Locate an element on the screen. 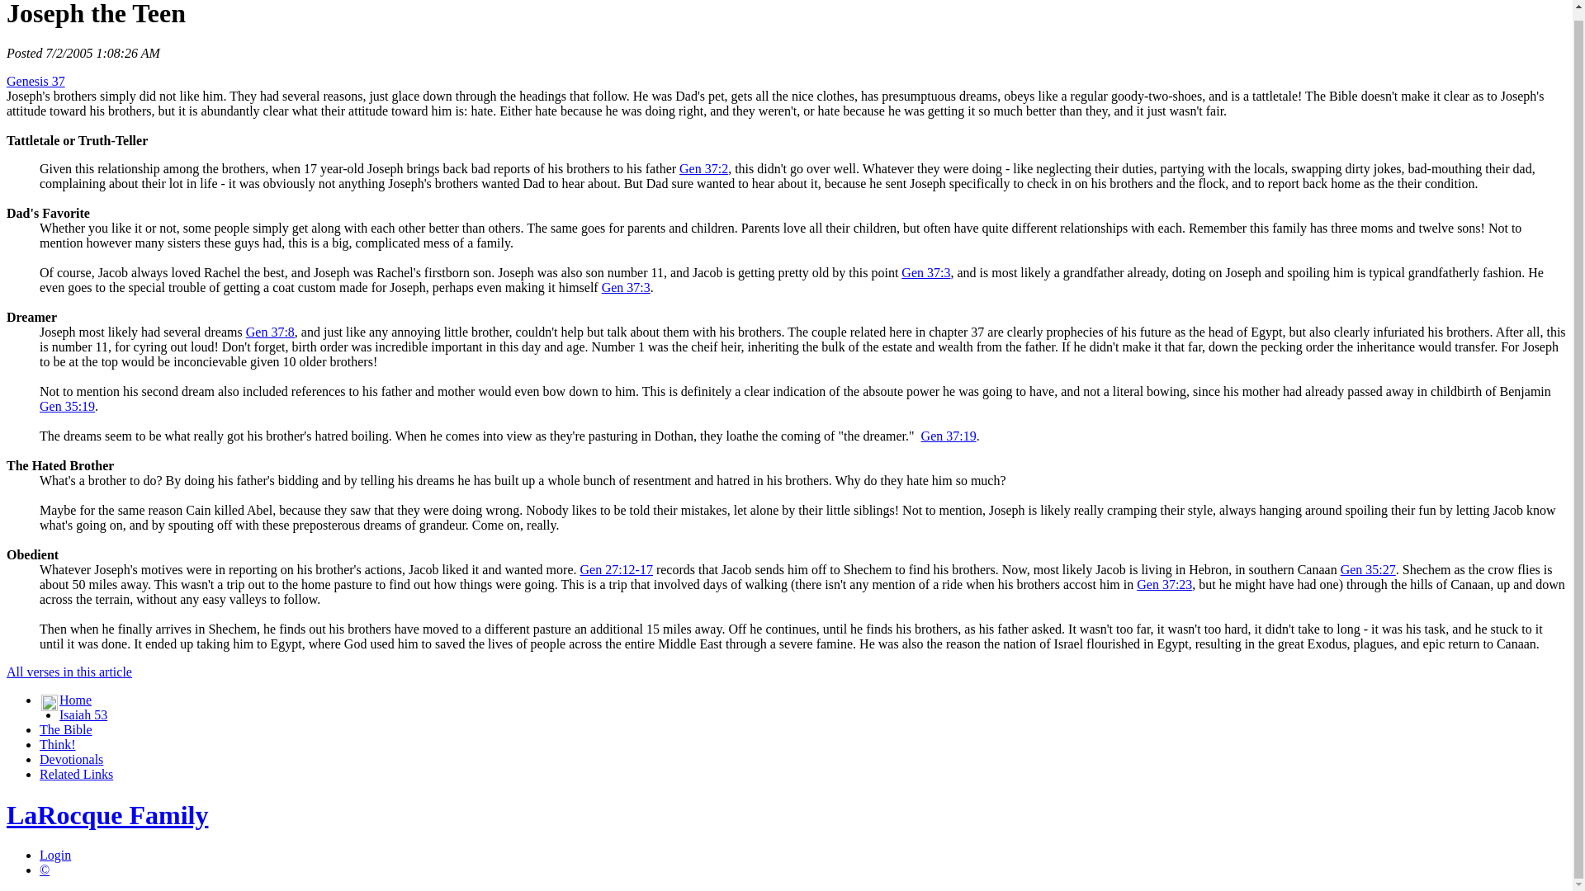 The image size is (1585, 891). Gen 37:2 is located at coordinates (703, 168).